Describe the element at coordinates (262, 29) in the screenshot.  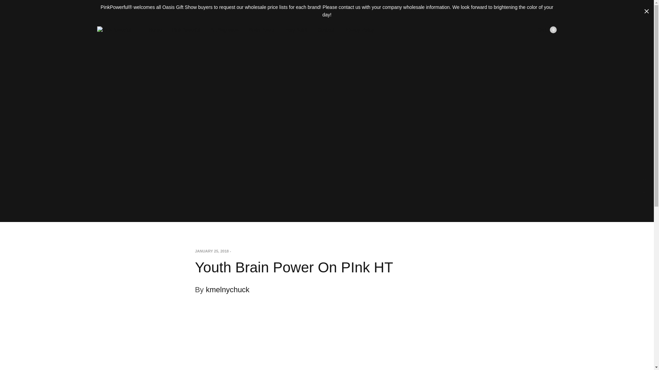
I see `Brain Power` at that location.